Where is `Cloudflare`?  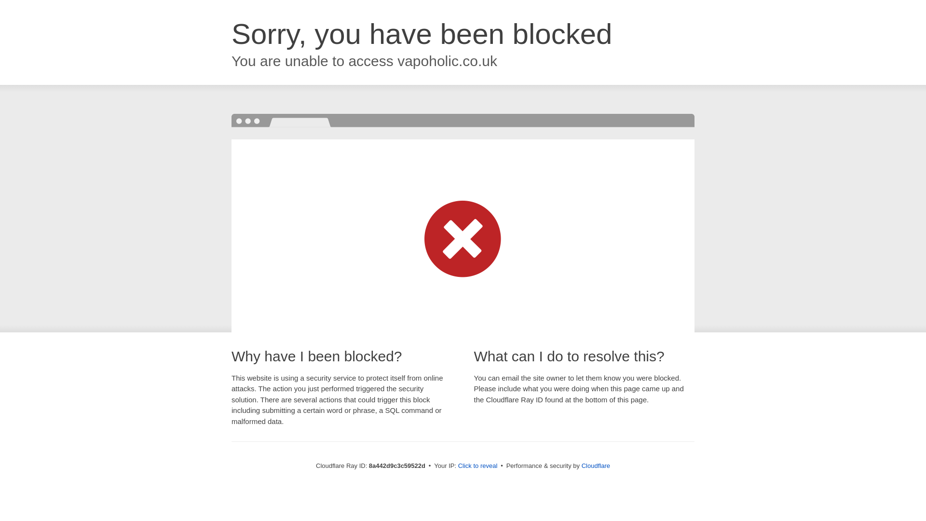 Cloudflare is located at coordinates (596, 466).